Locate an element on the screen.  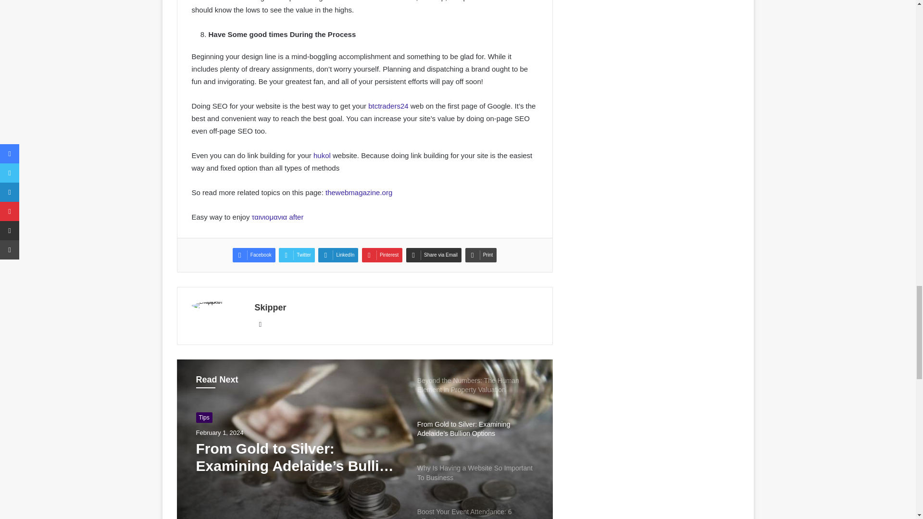
Website is located at coordinates (261, 324).